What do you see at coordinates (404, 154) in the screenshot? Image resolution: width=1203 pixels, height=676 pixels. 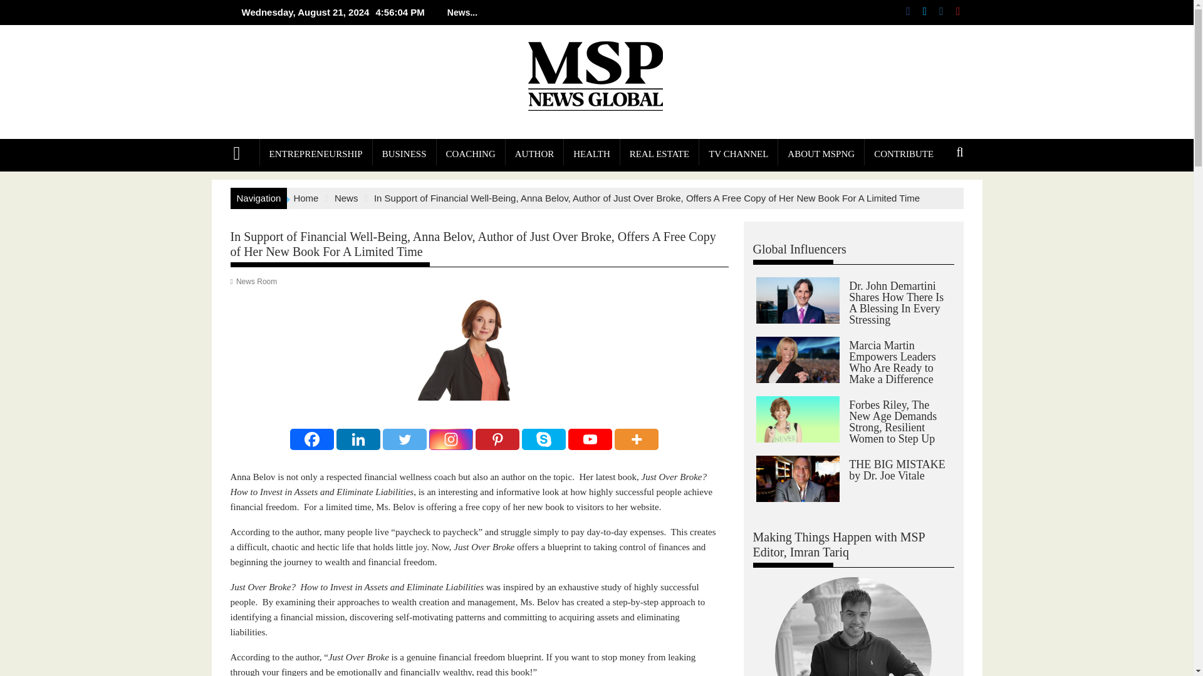 I see `MSPNG Business` at bounding box center [404, 154].